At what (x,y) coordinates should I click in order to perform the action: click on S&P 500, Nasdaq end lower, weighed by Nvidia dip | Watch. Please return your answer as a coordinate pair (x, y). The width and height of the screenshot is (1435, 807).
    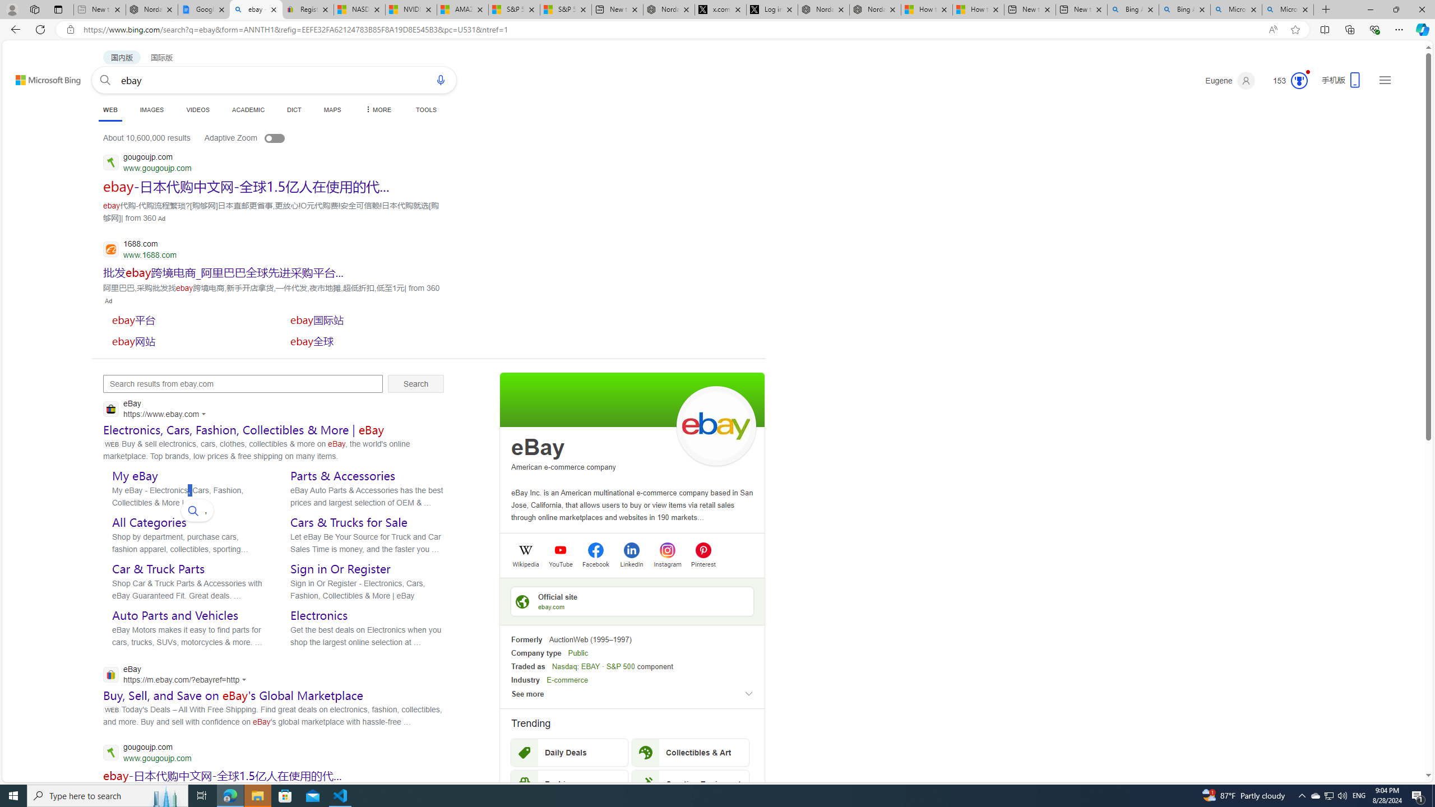
    Looking at the image, I should click on (566, 10).